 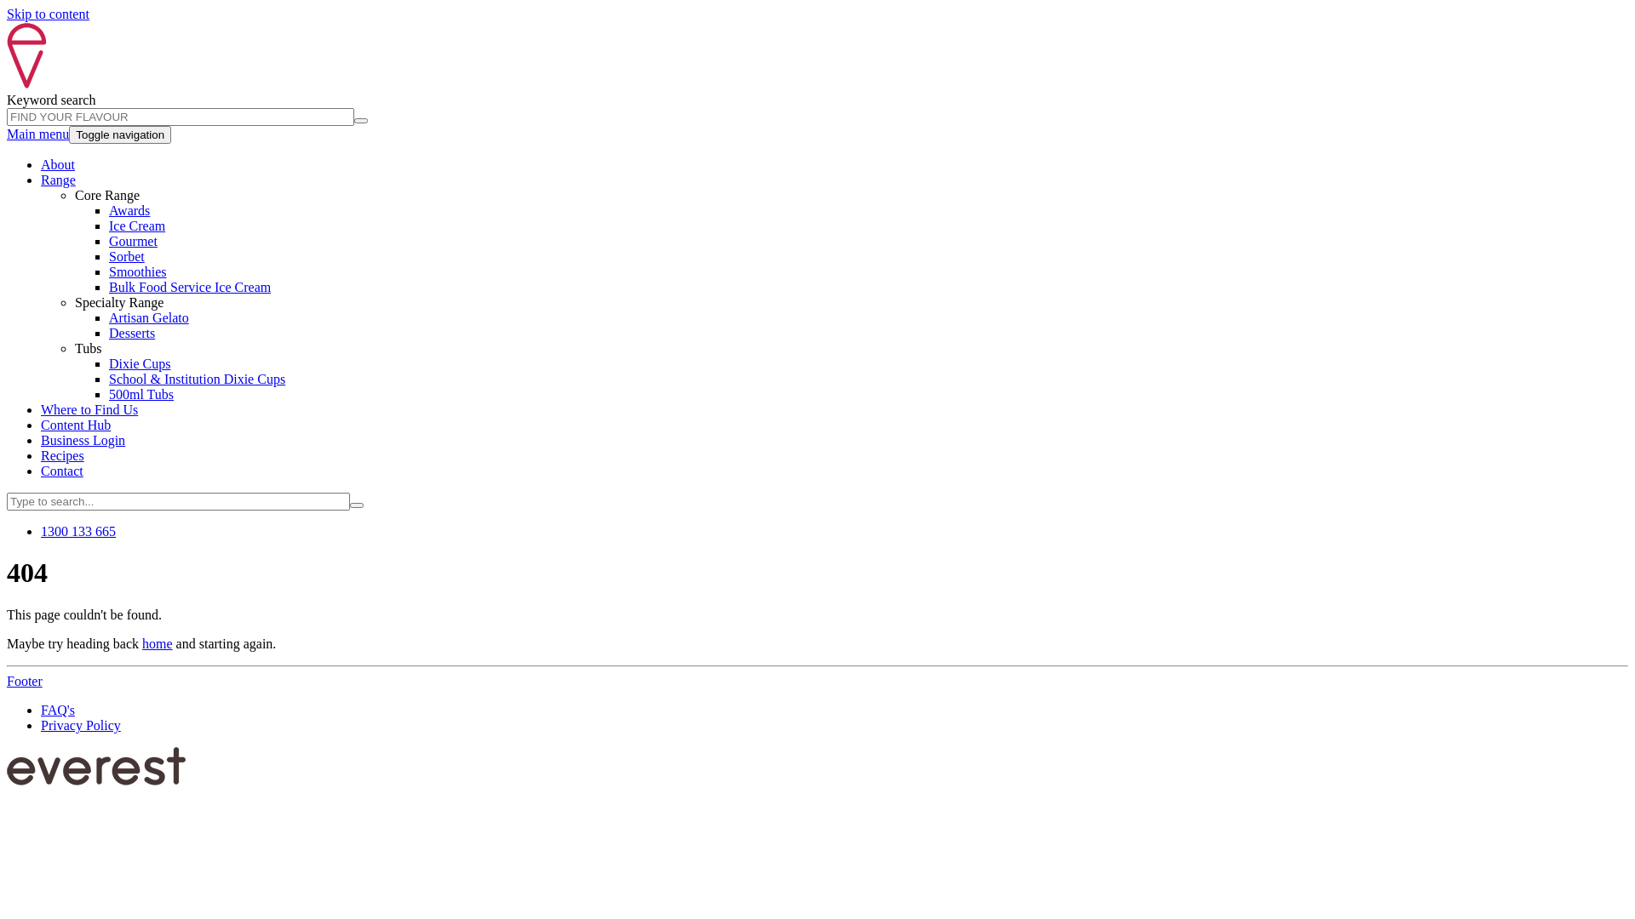 What do you see at coordinates (83, 440) in the screenshot?
I see `Business Login` at bounding box center [83, 440].